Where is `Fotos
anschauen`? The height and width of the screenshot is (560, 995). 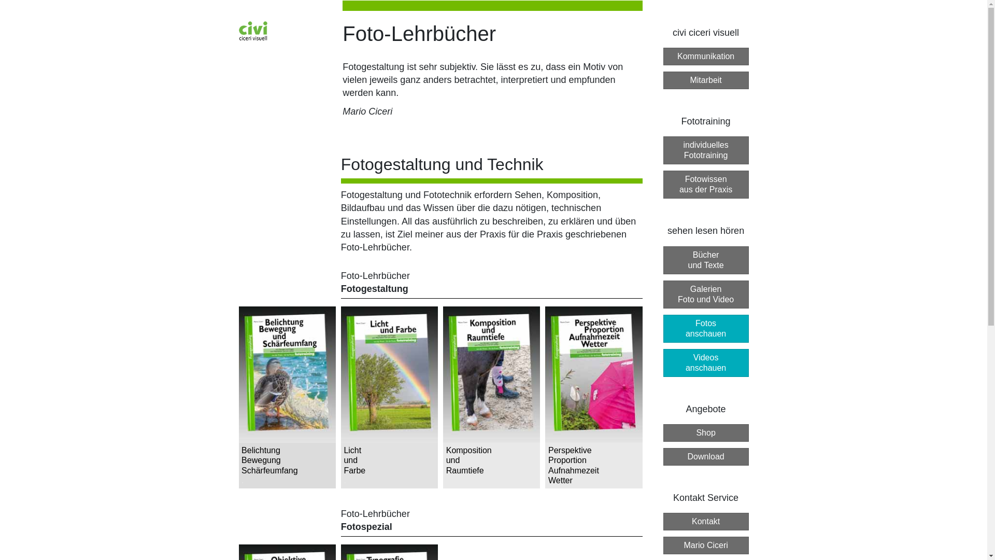 Fotos
anschauen is located at coordinates (706, 329).